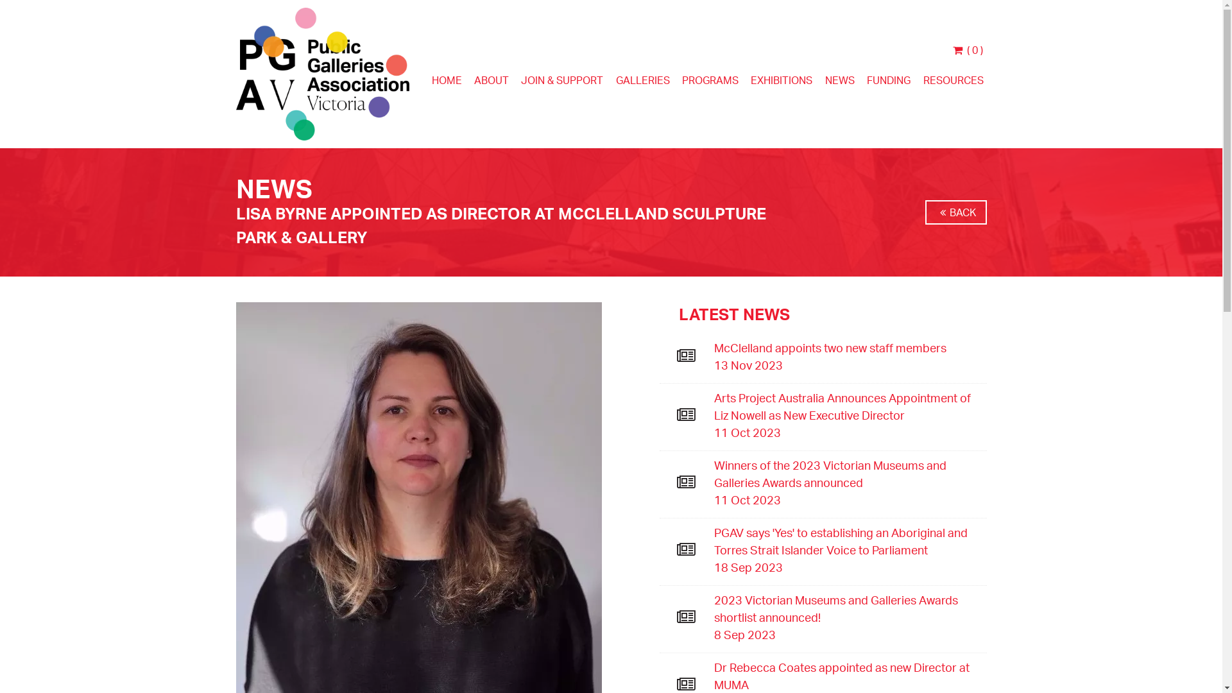  I want to click on ABOUT, so click(492, 83).